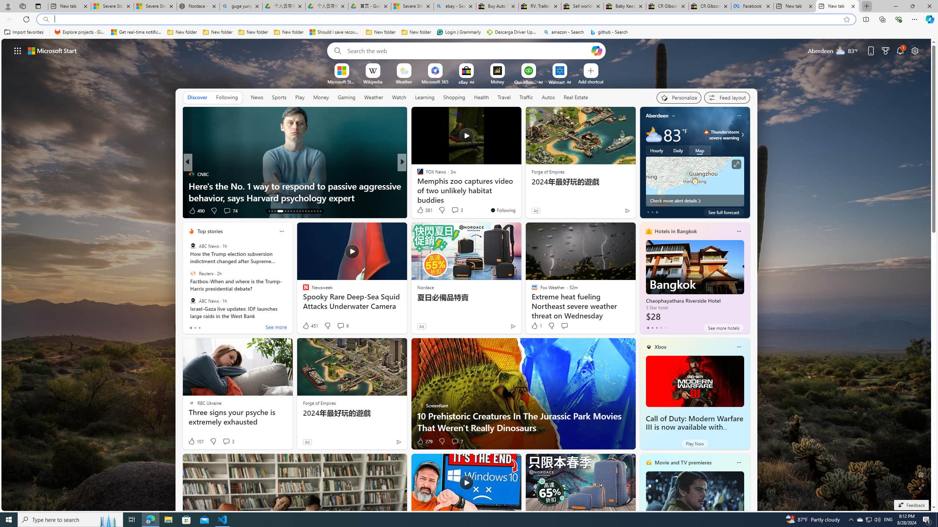 The height and width of the screenshot is (527, 938). What do you see at coordinates (374, 97) in the screenshot?
I see `Weather` at bounding box center [374, 97].